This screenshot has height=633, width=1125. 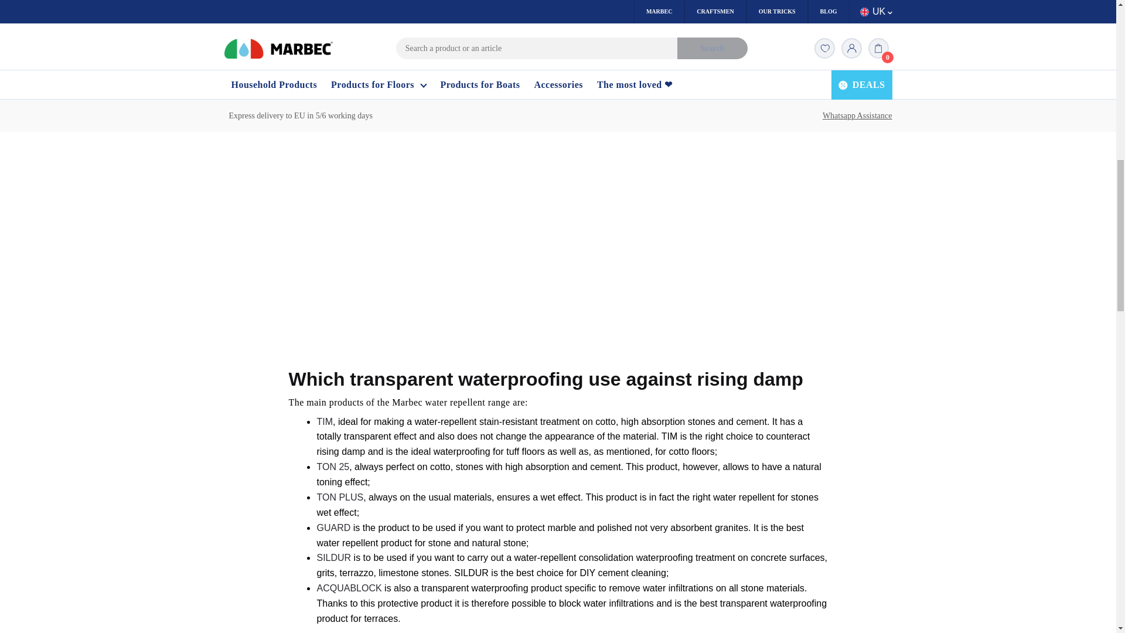 What do you see at coordinates (348, 587) in the screenshot?
I see `ACQUABLOCK` at bounding box center [348, 587].